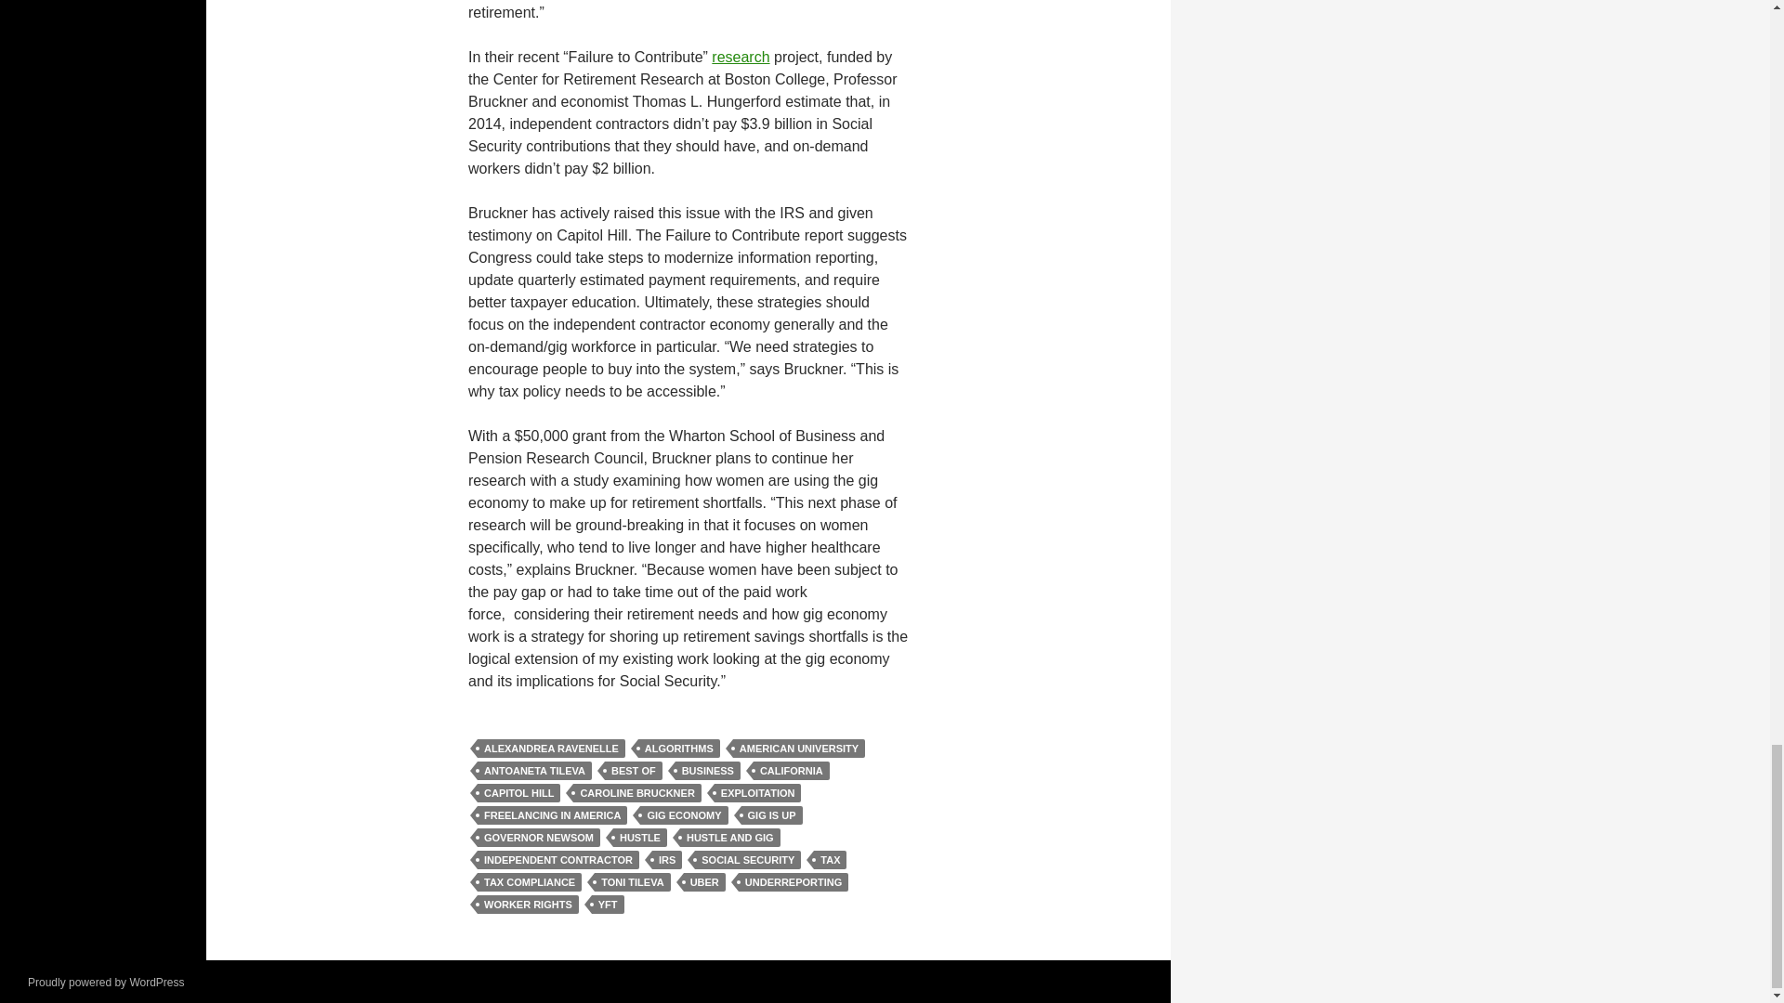 This screenshot has width=1784, height=1003. What do you see at coordinates (772, 815) in the screenshot?
I see `GIG IS UP` at bounding box center [772, 815].